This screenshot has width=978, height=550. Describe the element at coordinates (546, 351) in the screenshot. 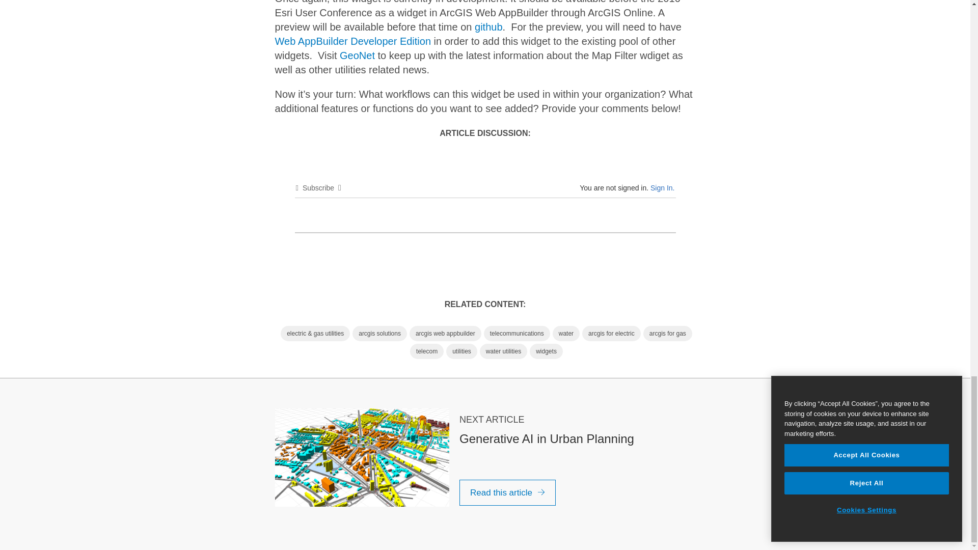

I see `widgets` at that location.